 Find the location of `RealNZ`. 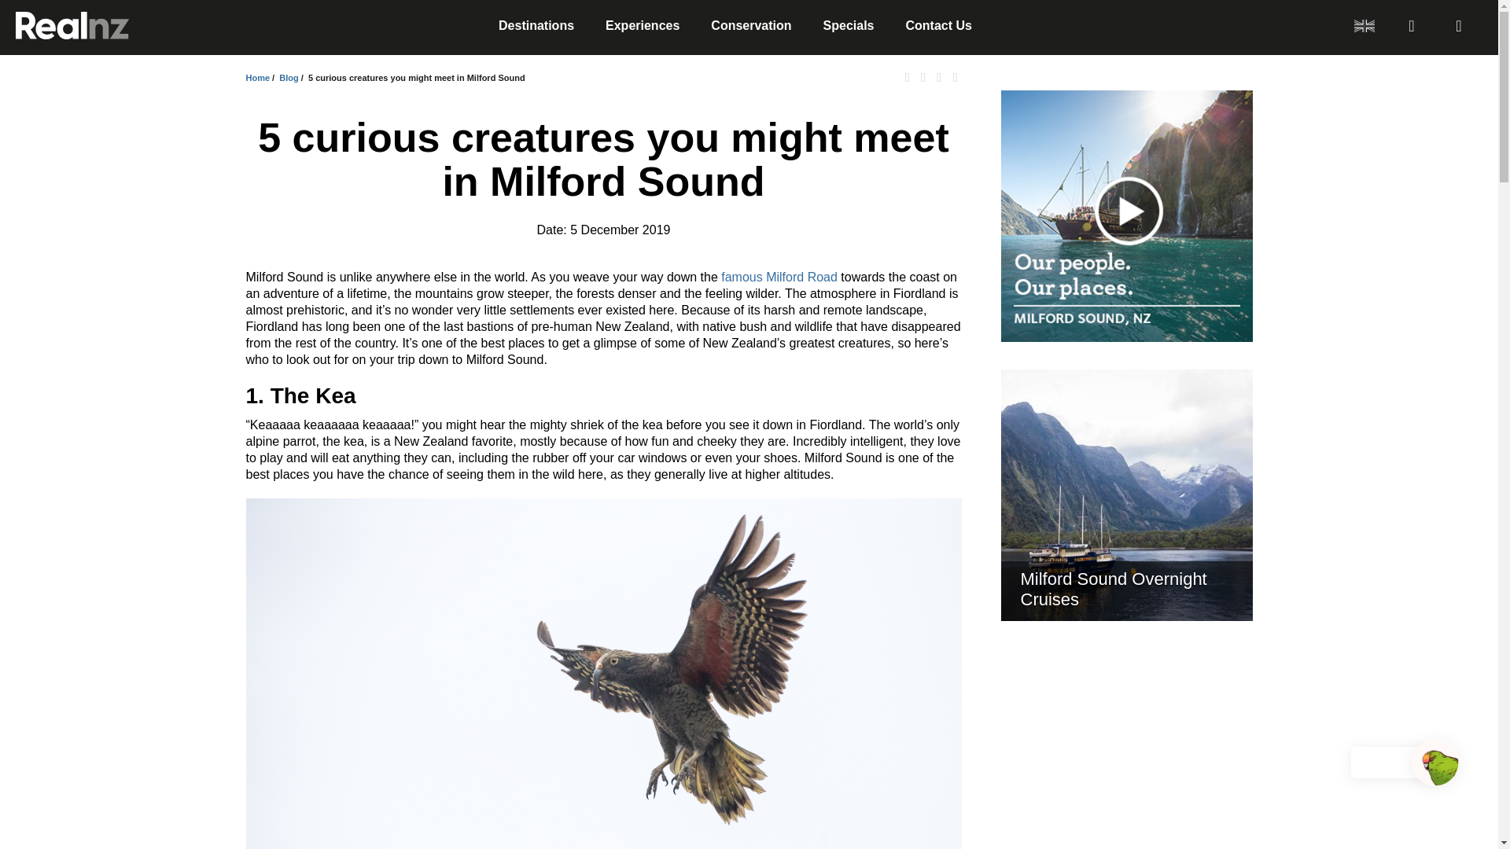

RealNZ is located at coordinates (72, 25).